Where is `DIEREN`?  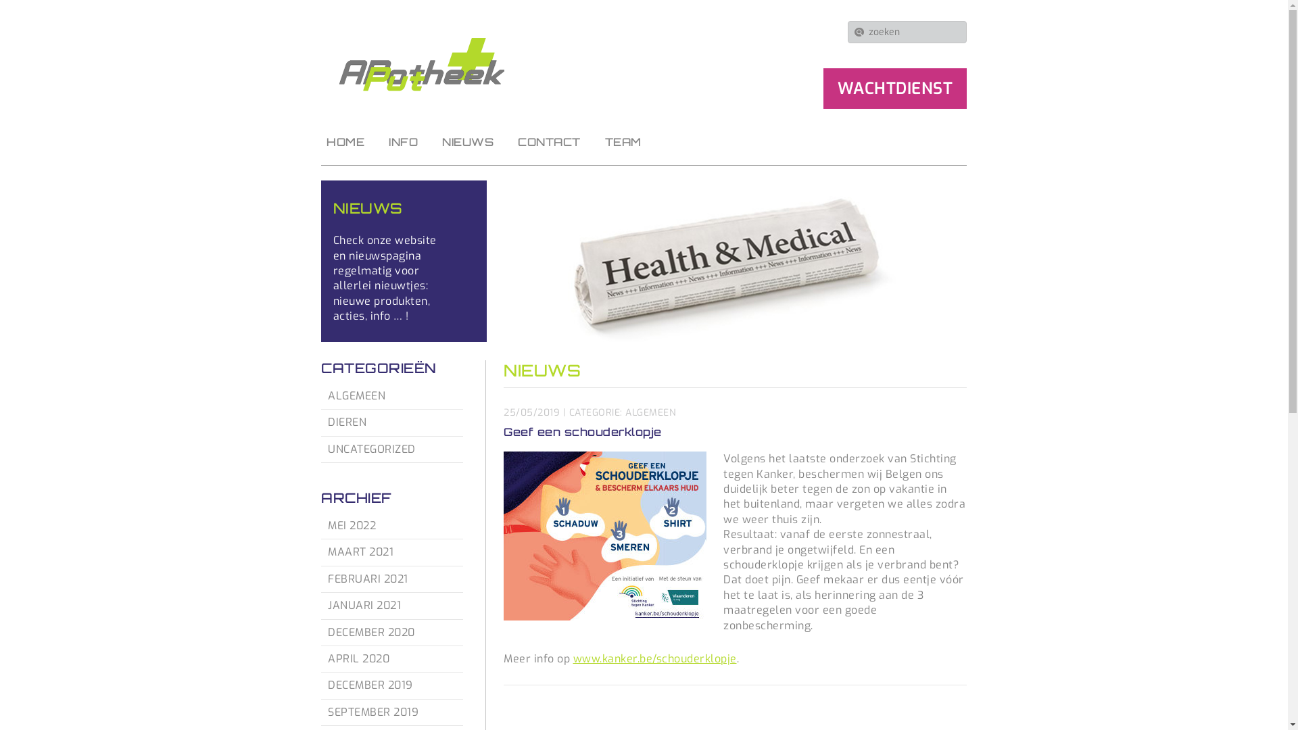 DIEREN is located at coordinates (392, 422).